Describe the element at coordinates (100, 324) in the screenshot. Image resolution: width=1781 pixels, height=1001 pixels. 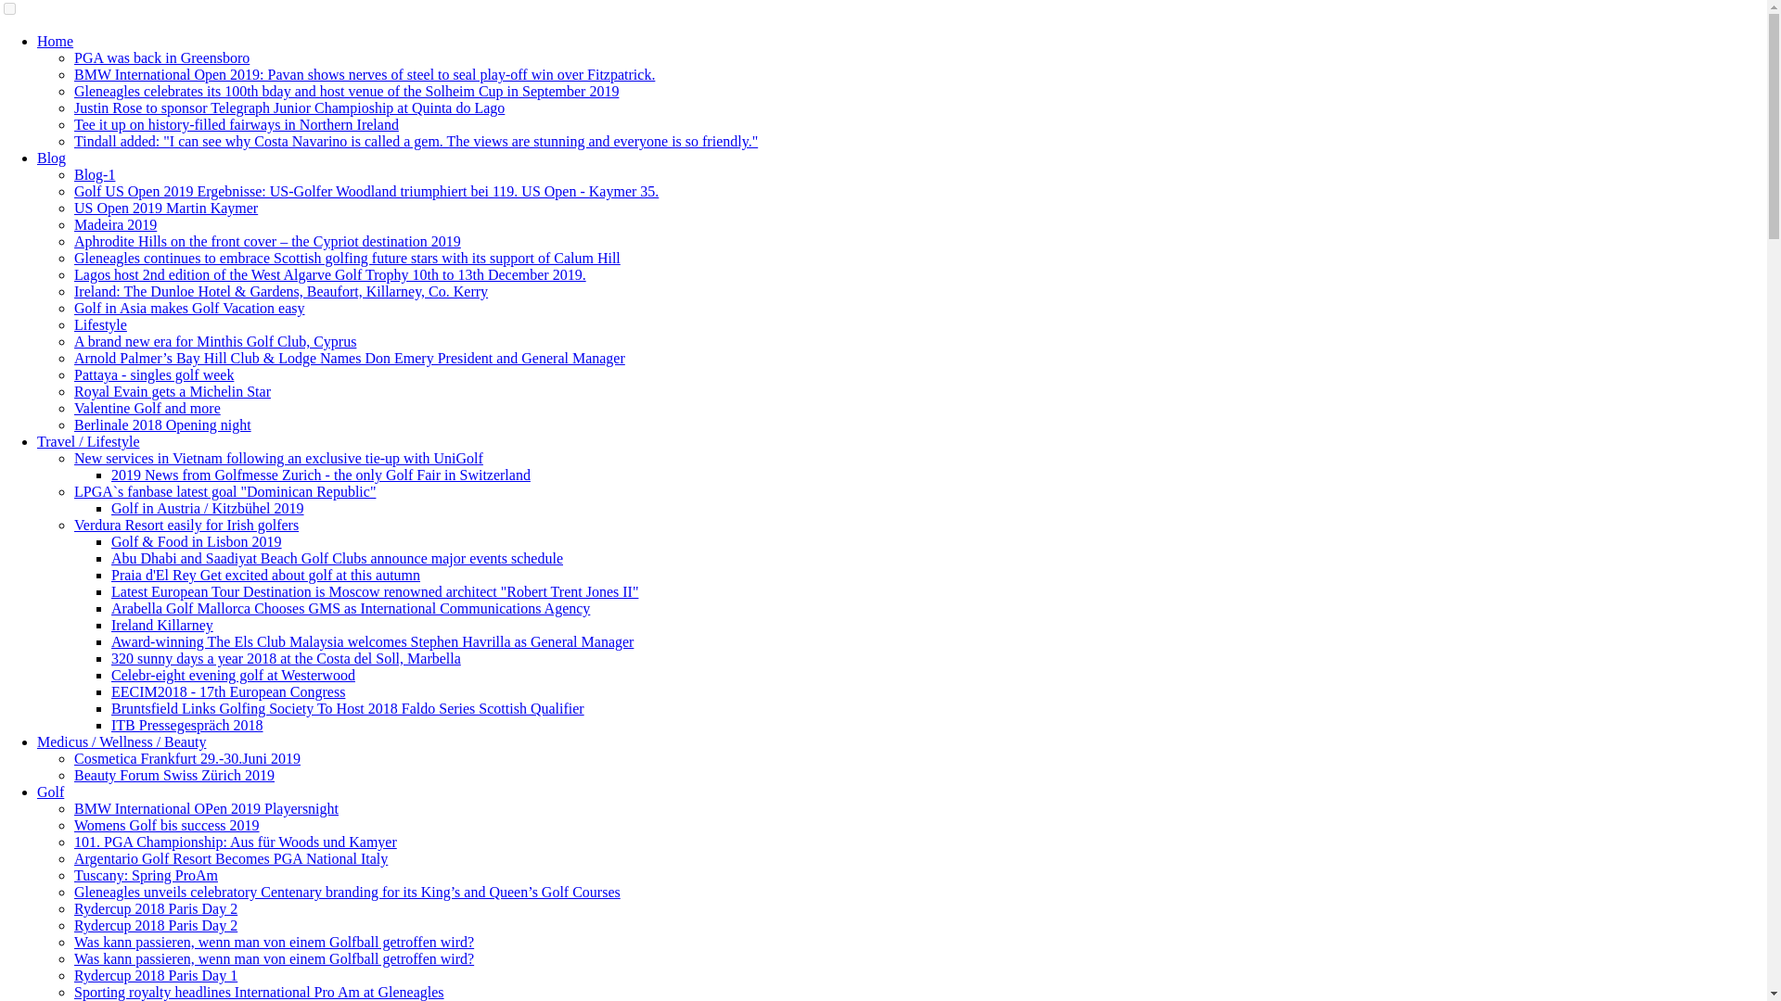
I see `Lifestyle` at that location.